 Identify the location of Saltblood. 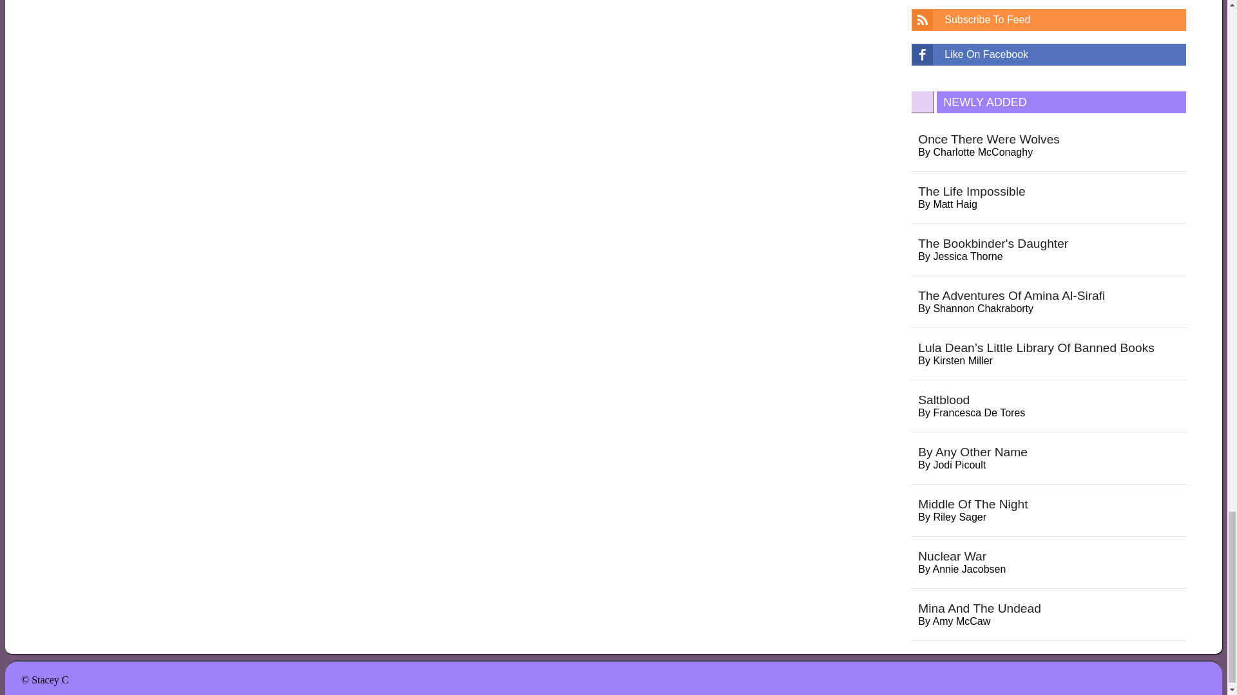
(943, 400).